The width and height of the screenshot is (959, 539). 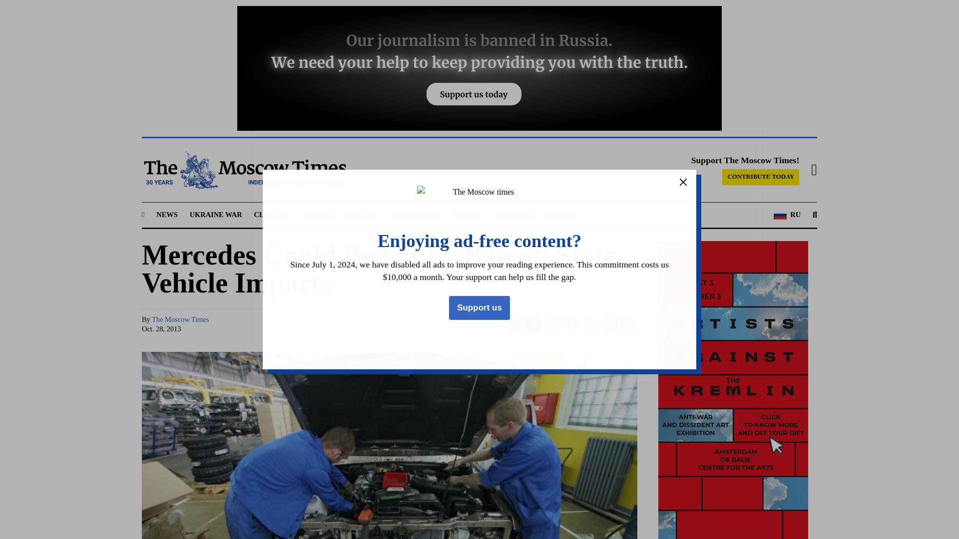 What do you see at coordinates (552, 324) in the screenshot?
I see `Share on Telegram` at bounding box center [552, 324].